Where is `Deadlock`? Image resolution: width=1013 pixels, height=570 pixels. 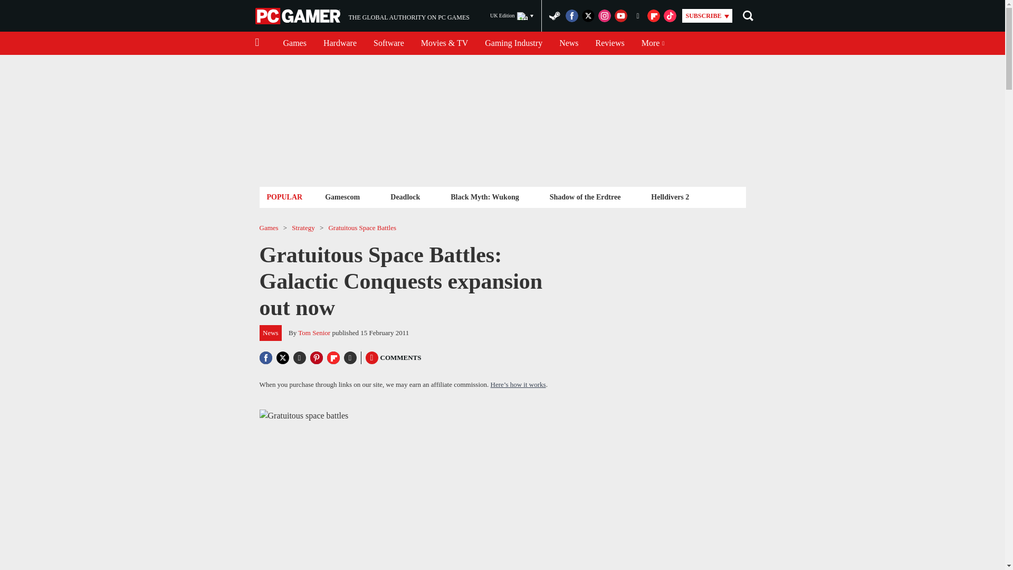 Deadlock is located at coordinates (405, 196).